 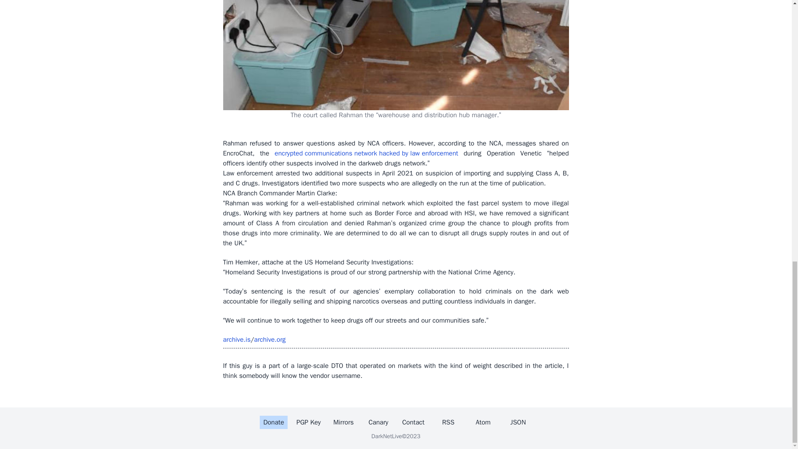 What do you see at coordinates (269, 339) in the screenshot?
I see `archive.org` at bounding box center [269, 339].